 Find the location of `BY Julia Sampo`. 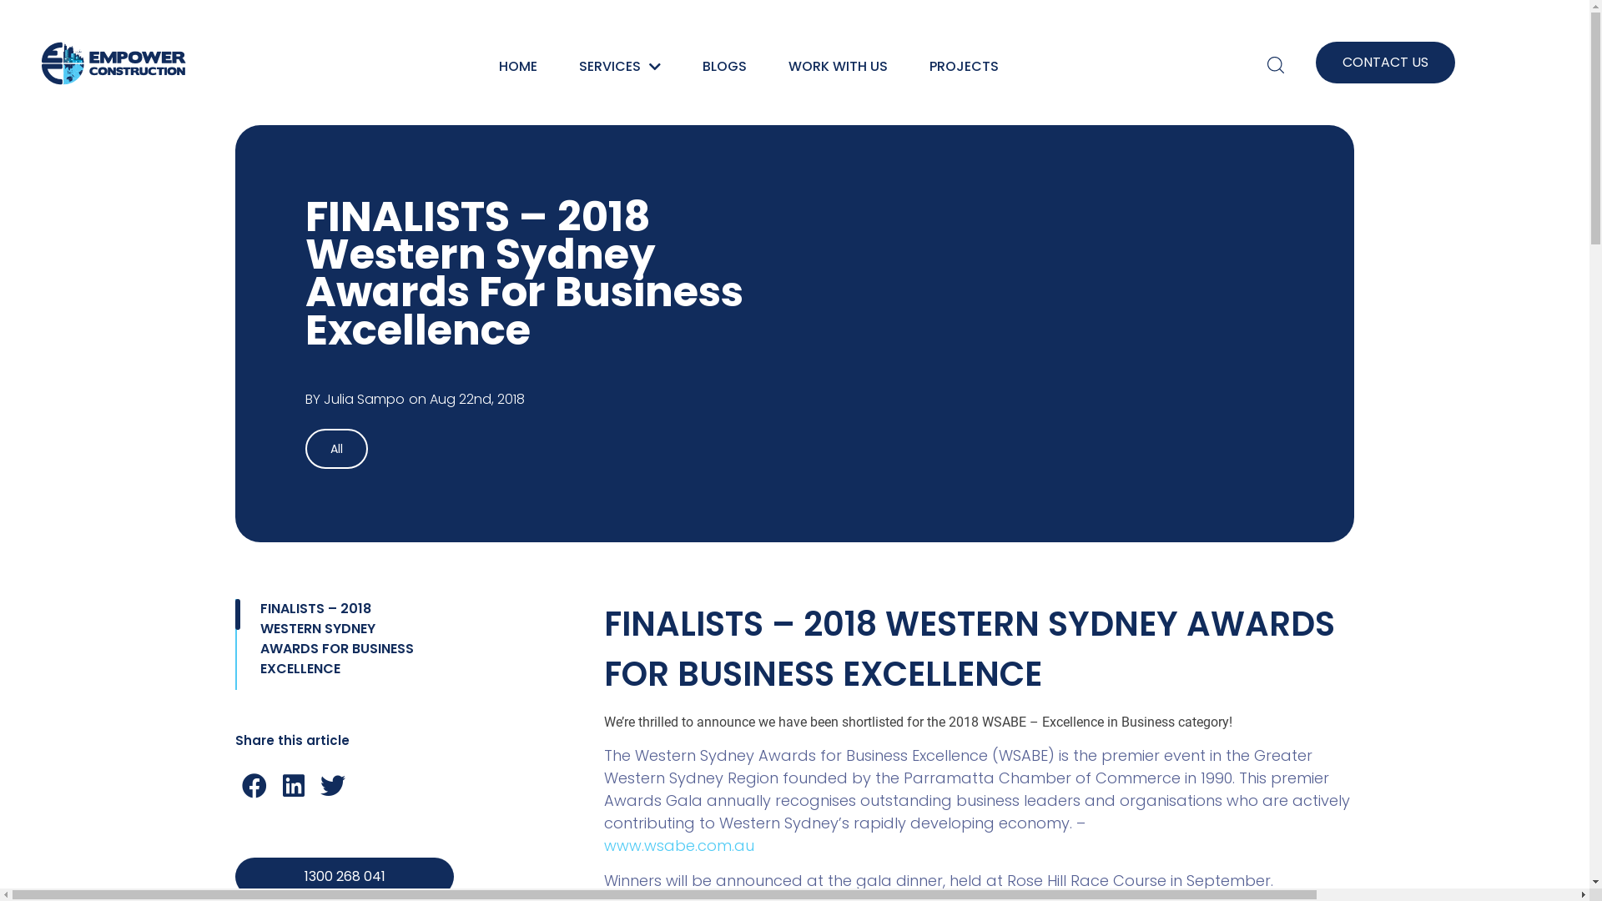

BY Julia Sampo is located at coordinates (355, 400).